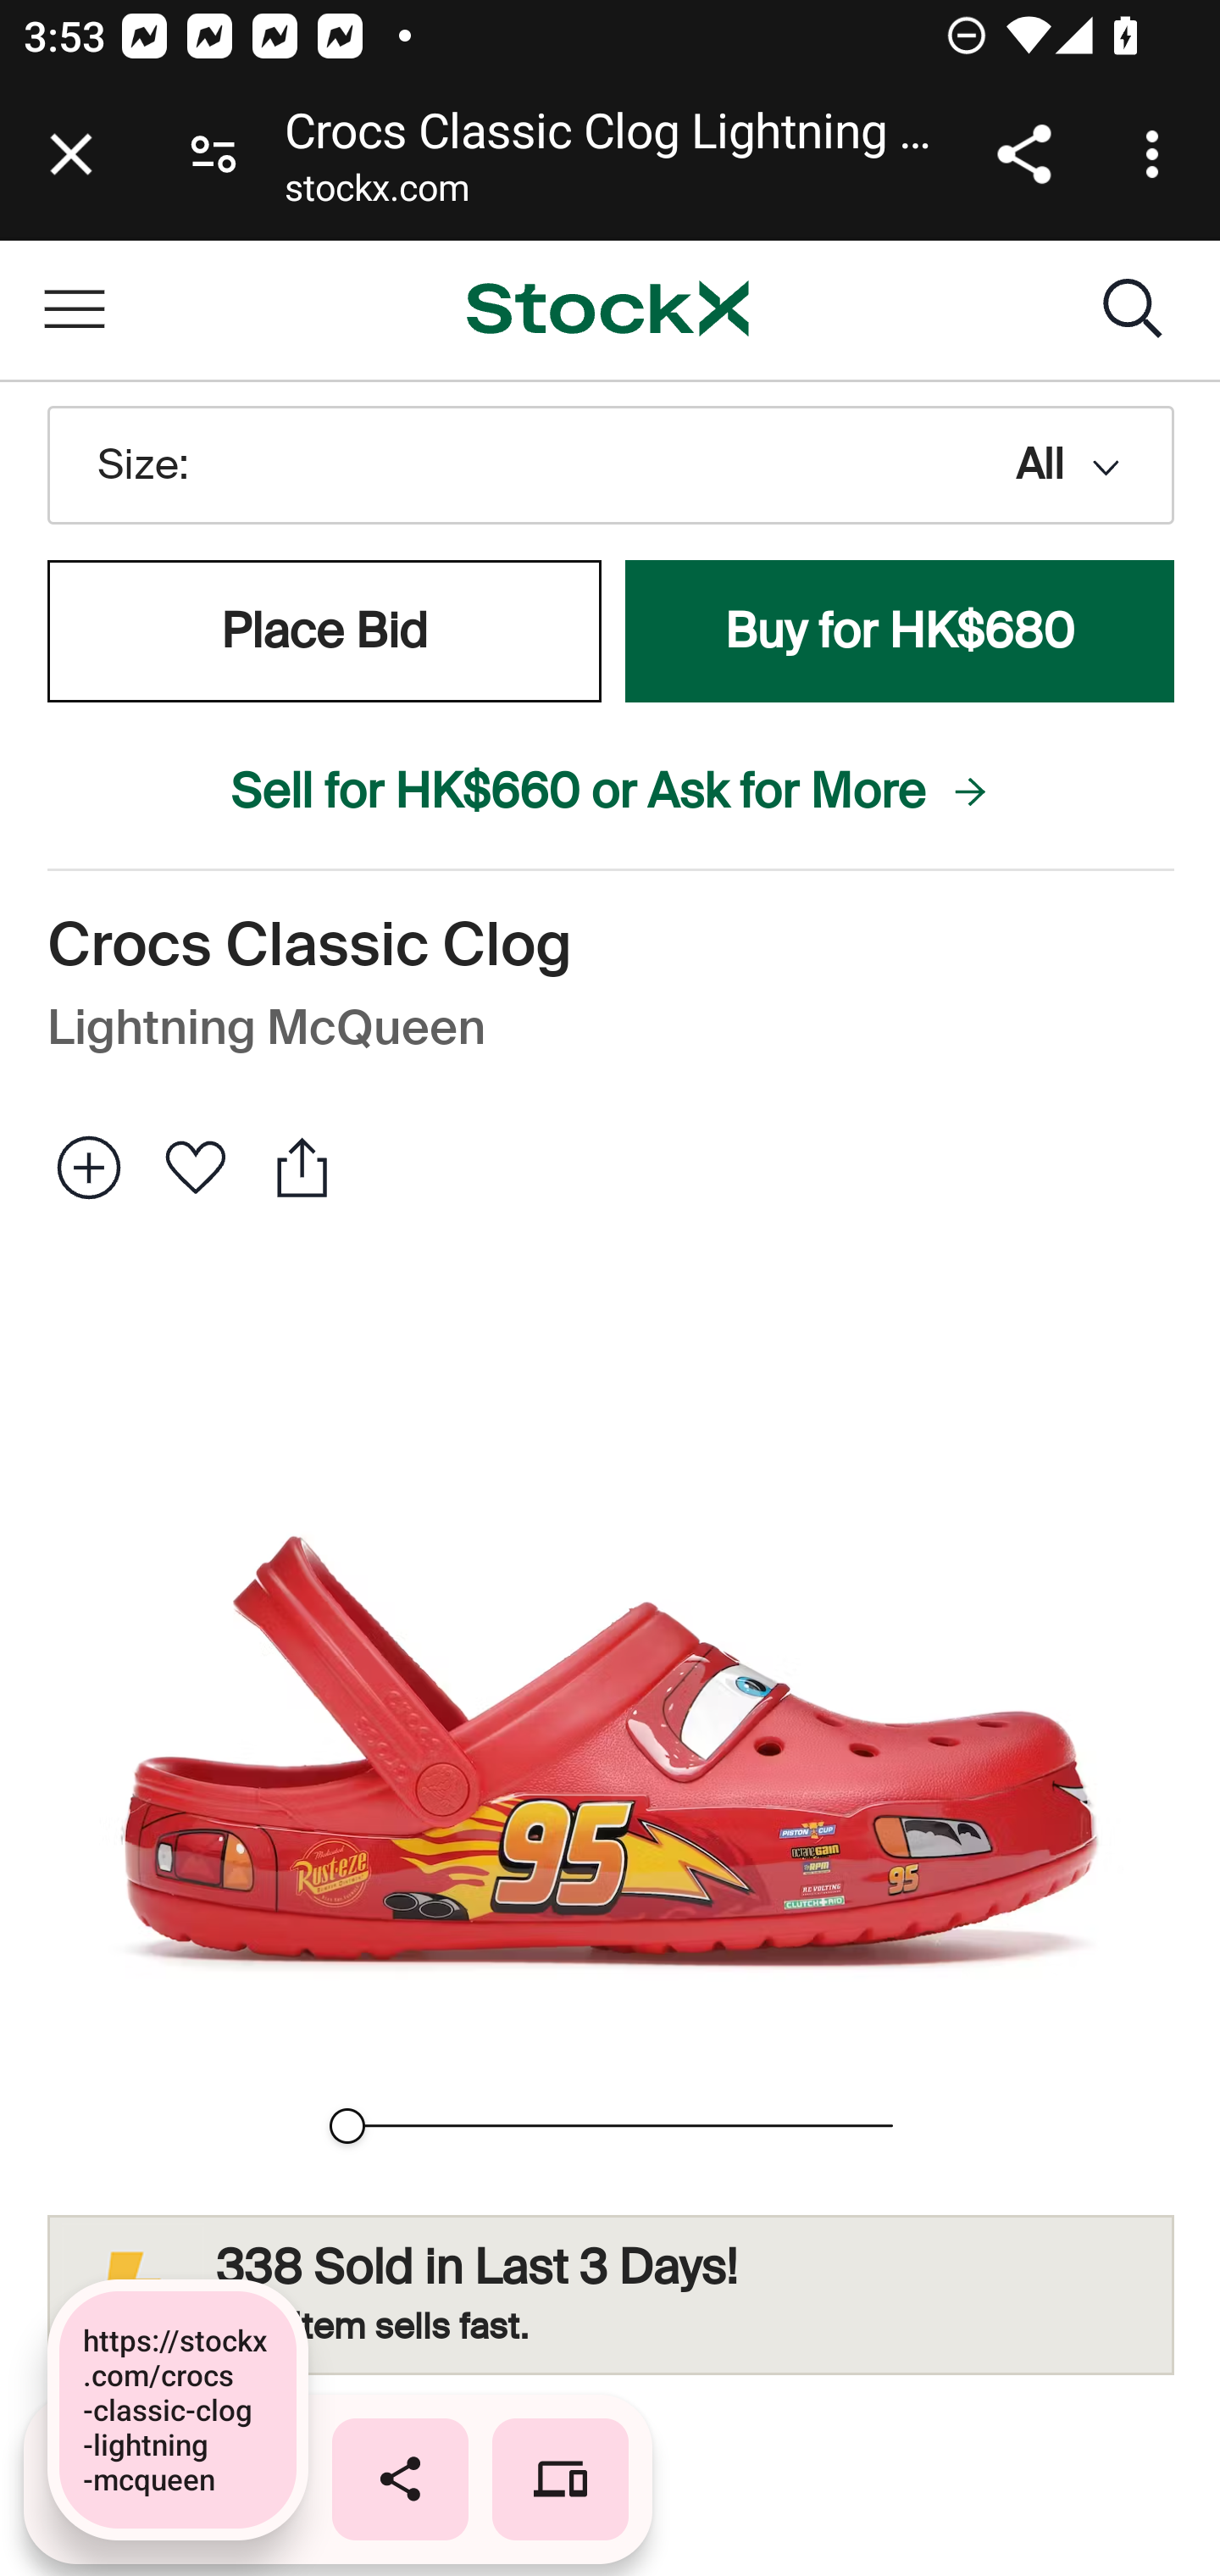 Image resolution: width=1220 pixels, height=2576 pixels. I want to click on stockx.com, so click(376, 194).